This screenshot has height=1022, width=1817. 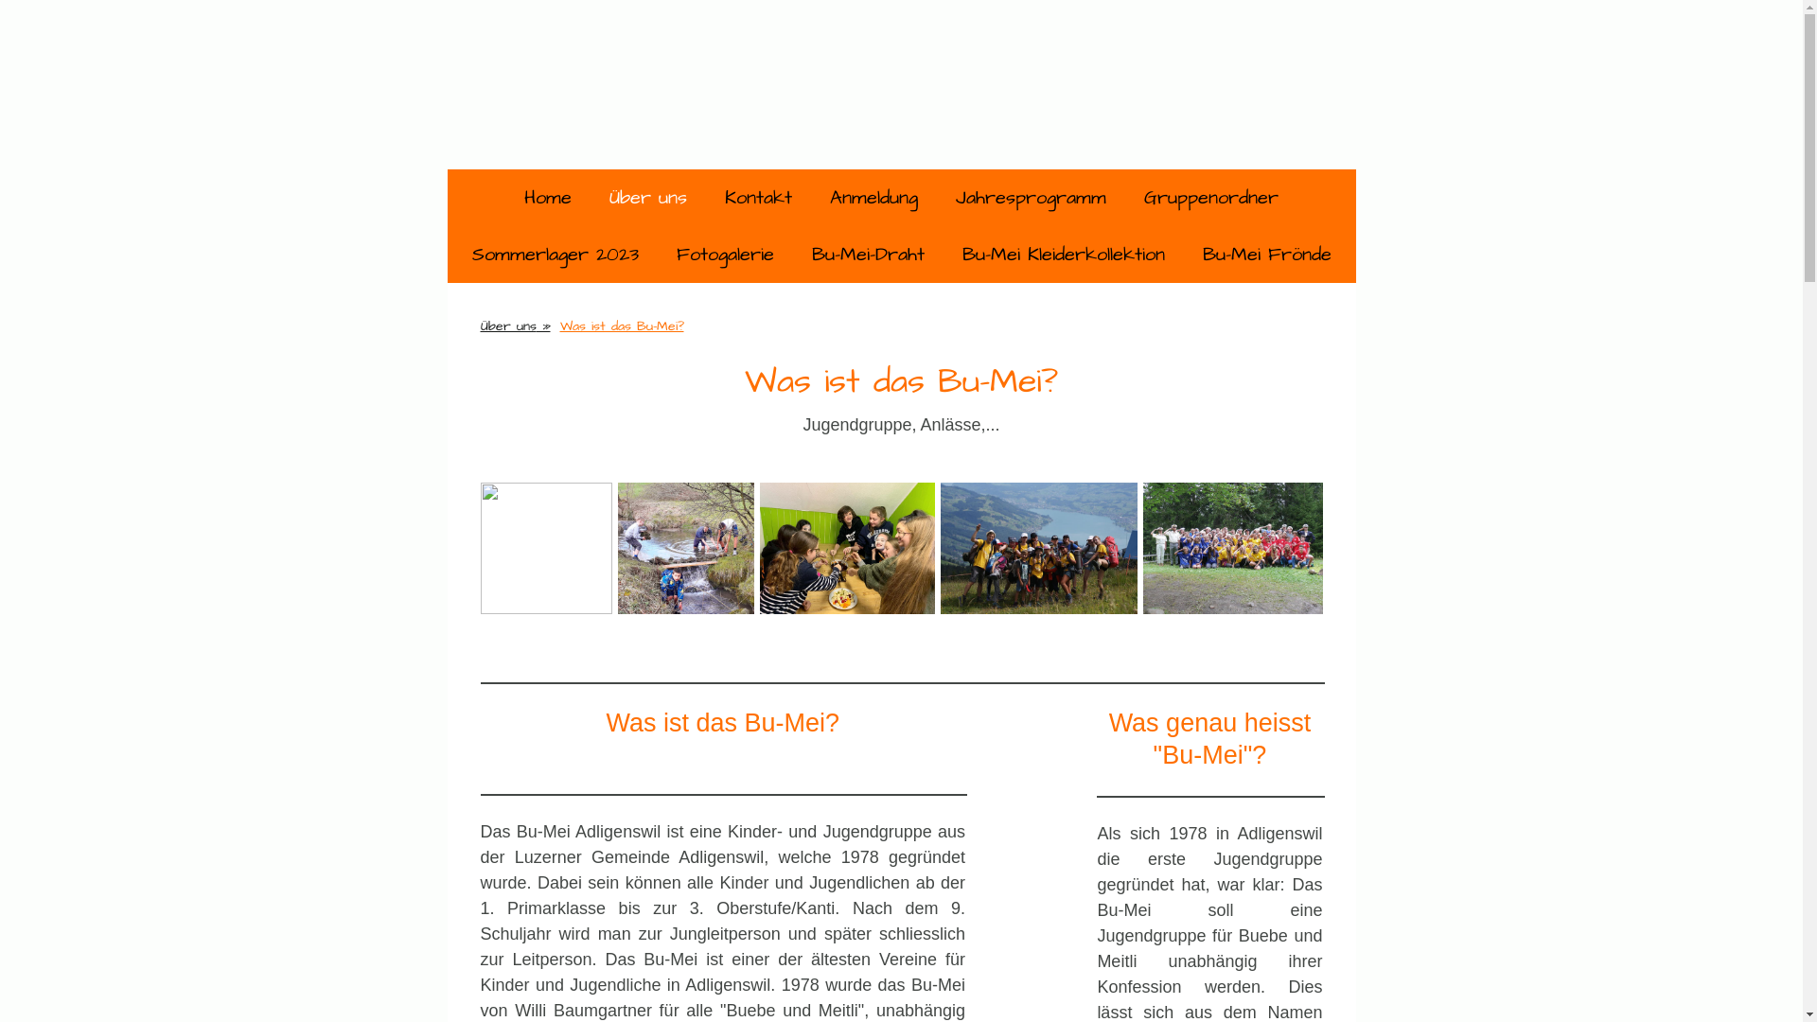 What do you see at coordinates (1032, 198) in the screenshot?
I see `Jahresprogramm` at bounding box center [1032, 198].